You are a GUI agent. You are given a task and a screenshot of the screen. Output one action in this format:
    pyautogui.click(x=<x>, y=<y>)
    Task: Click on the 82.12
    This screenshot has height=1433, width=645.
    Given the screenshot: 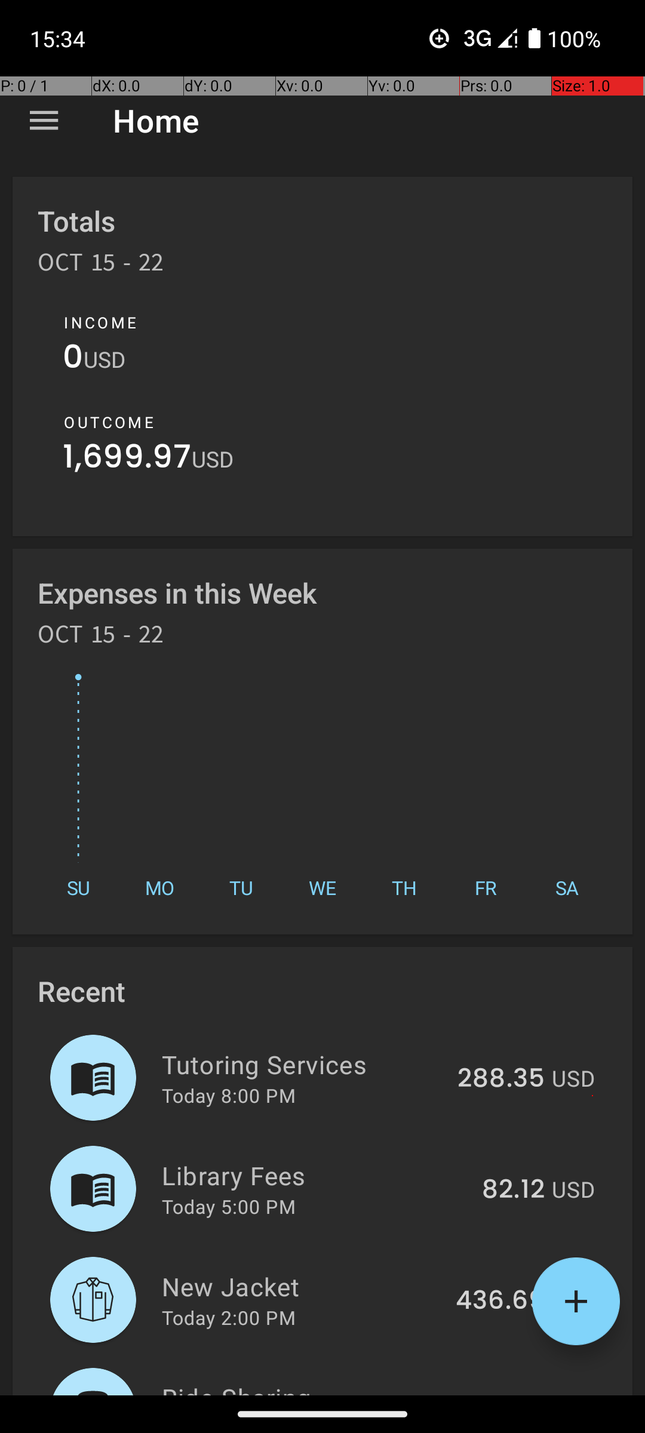 What is the action you would take?
    pyautogui.click(x=514, y=1190)
    